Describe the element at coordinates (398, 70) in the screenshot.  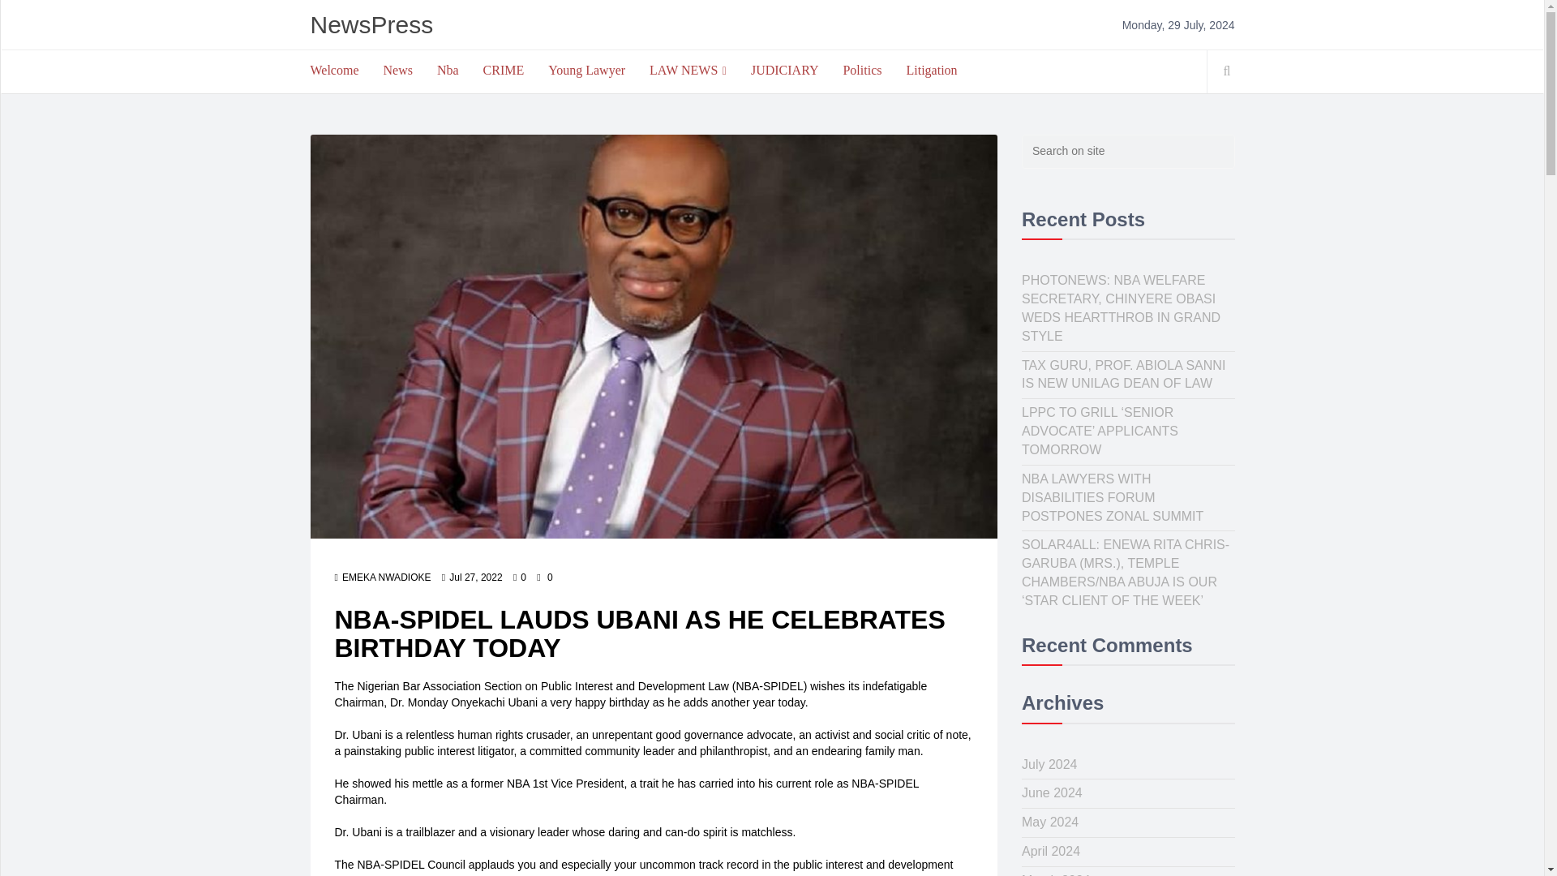
I see `News` at that location.